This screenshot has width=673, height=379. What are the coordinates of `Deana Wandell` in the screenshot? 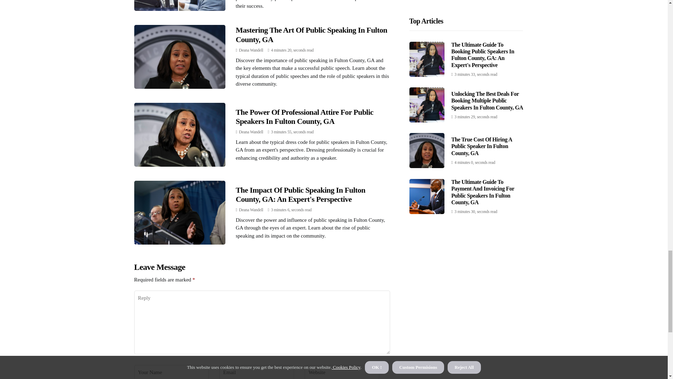 It's located at (251, 210).